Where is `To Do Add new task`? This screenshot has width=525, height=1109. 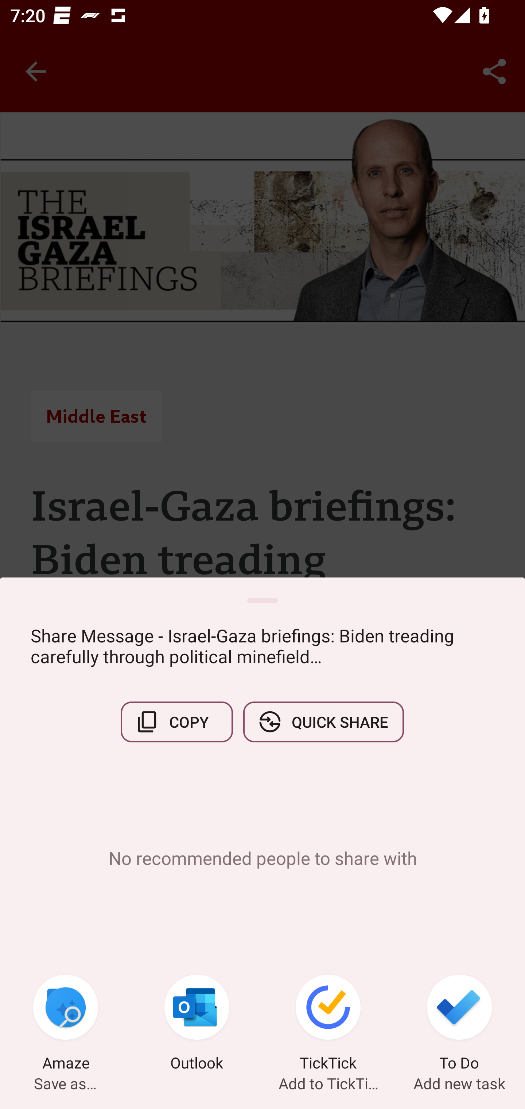
To Do Add new task is located at coordinates (459, 1024).